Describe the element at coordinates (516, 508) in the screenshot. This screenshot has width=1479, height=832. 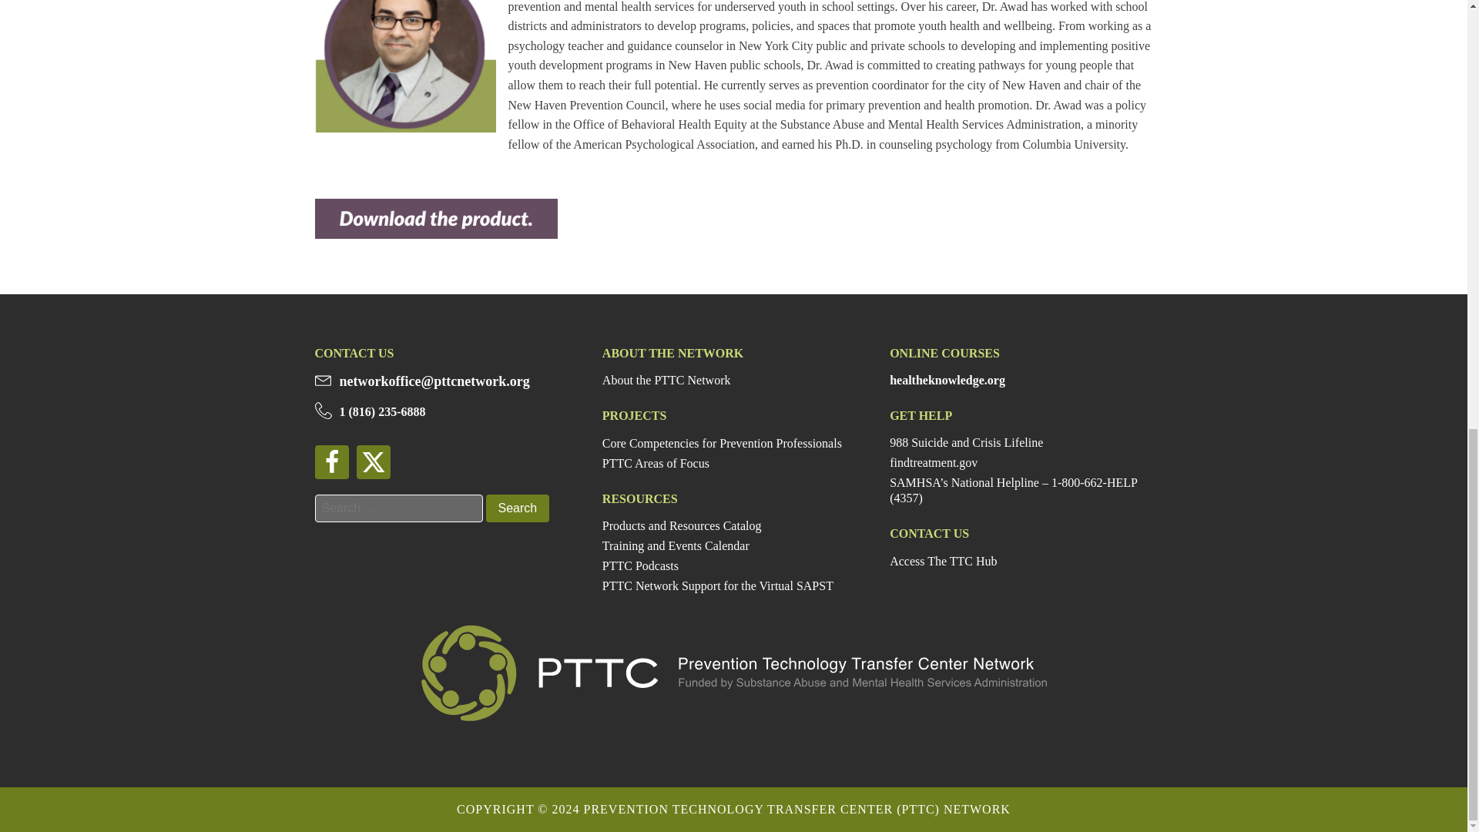
I see `Search` at that location.